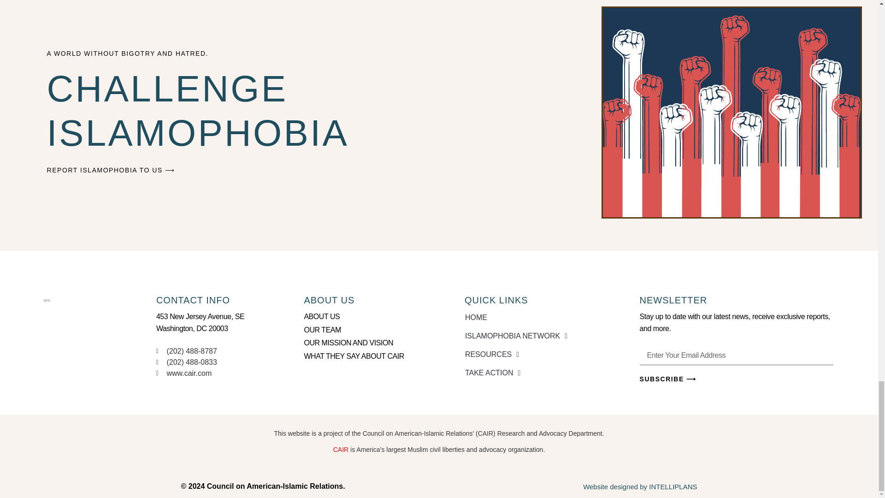 The width and height of the screenshot is (885, 498). I want to click on Nonprofit Website Designers, so click(640, 486).